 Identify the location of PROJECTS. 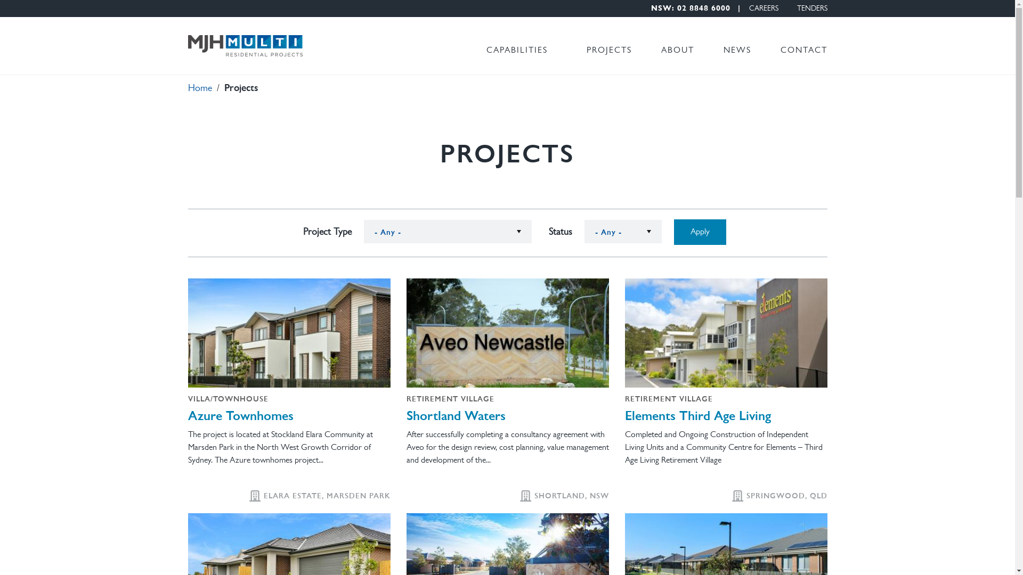
(608, 51).